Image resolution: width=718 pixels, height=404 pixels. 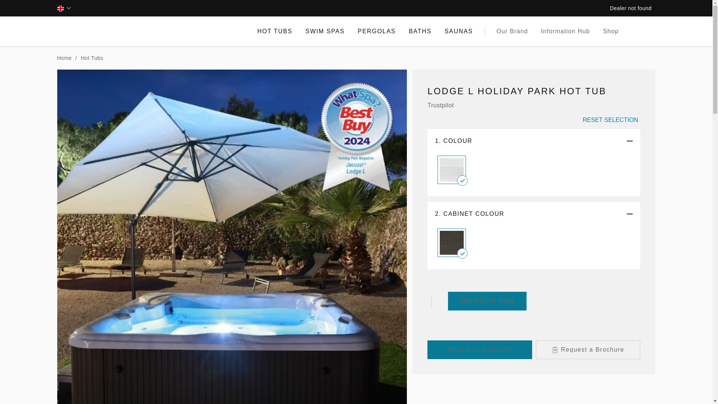 I want to click on Open to request a quote, so click(x=479, y=350).